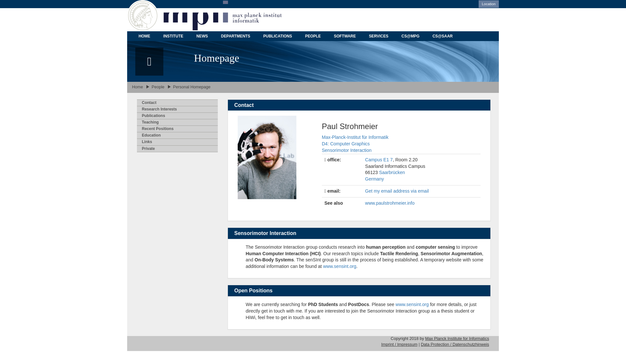 The image size is (626, 352). Describe the element at coordinates (177, 149) in the screenshot. I see `Private Stuff of Firstname Lastname` at that location.